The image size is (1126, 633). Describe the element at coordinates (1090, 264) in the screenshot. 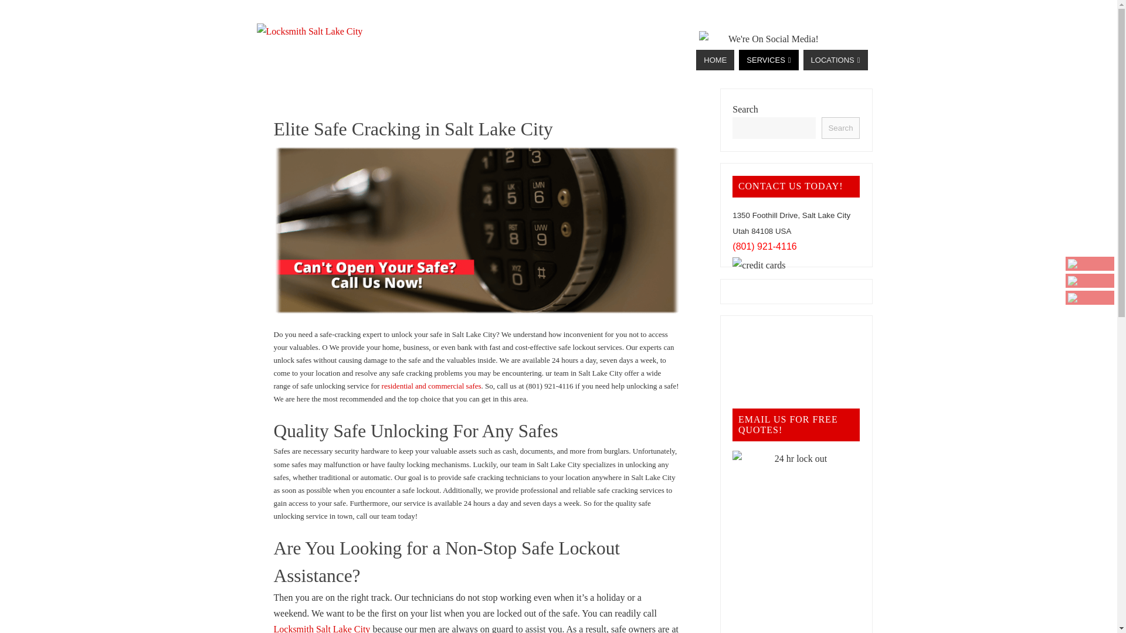

I see `YouTube` at that location.